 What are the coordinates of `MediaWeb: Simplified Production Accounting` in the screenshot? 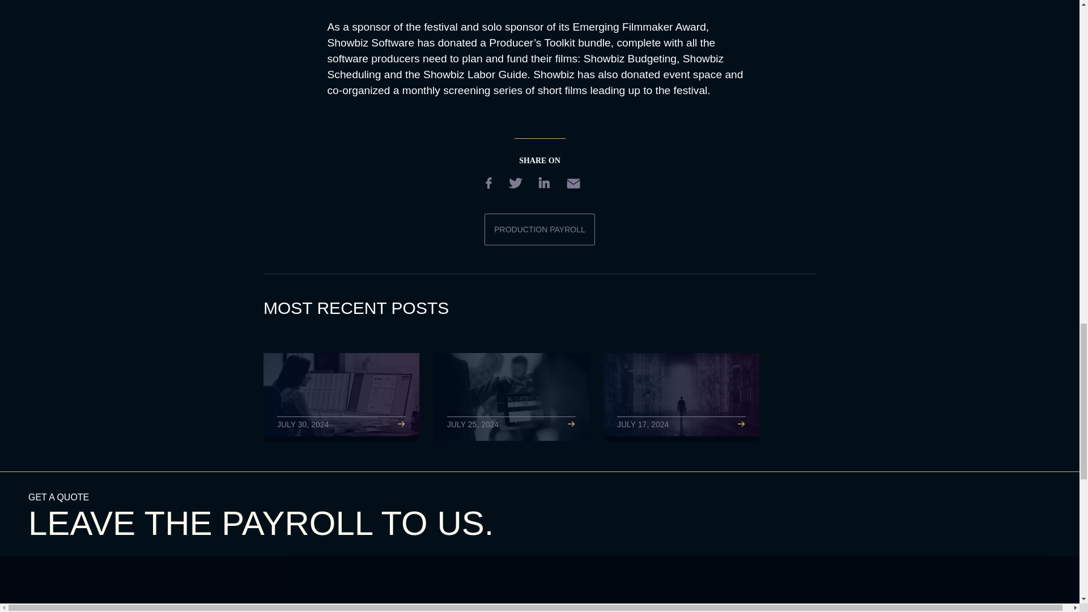 It's located at (341, 397).